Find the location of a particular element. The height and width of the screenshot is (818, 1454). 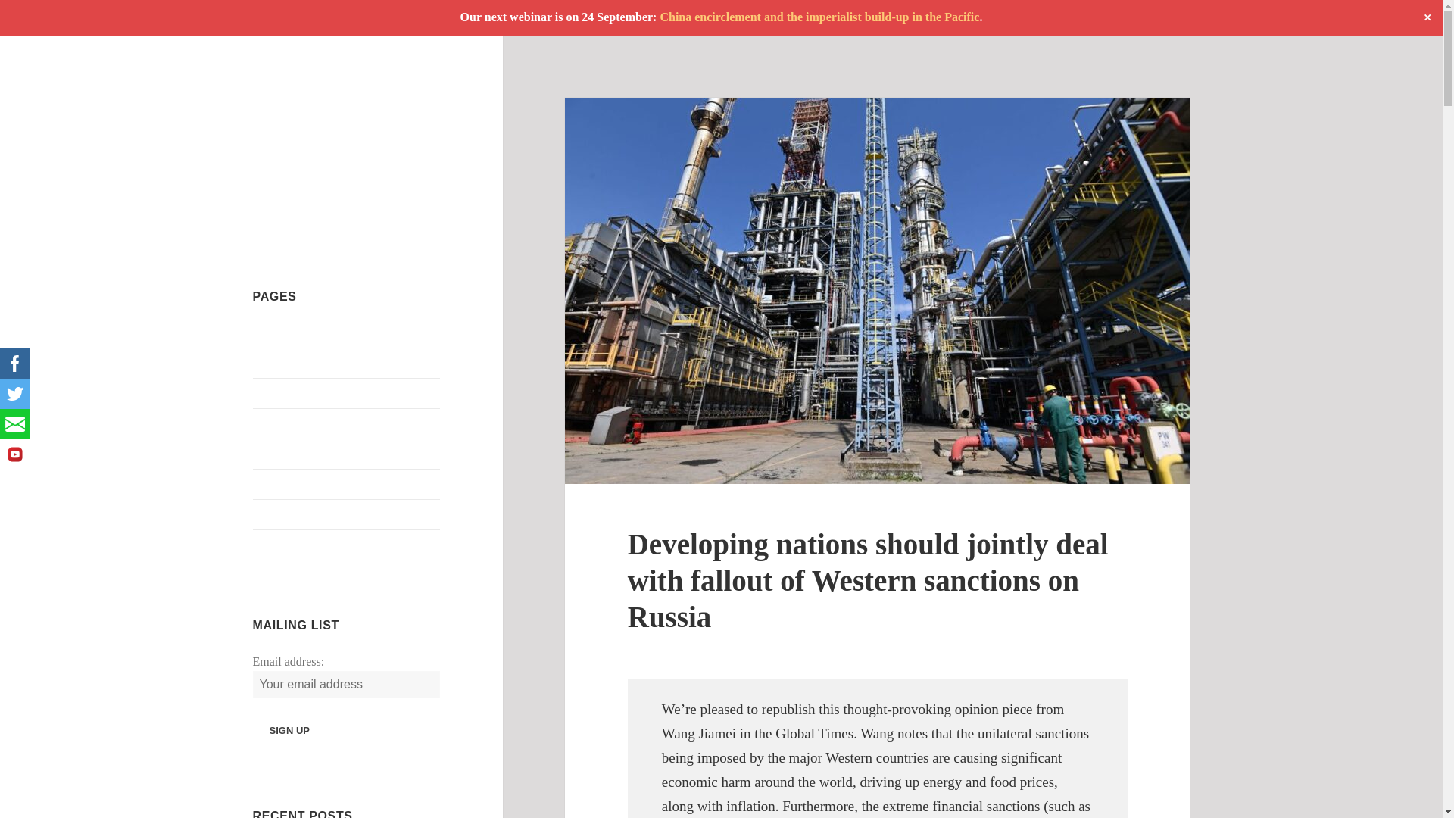

Sign up is located at coordinates (289, 730).